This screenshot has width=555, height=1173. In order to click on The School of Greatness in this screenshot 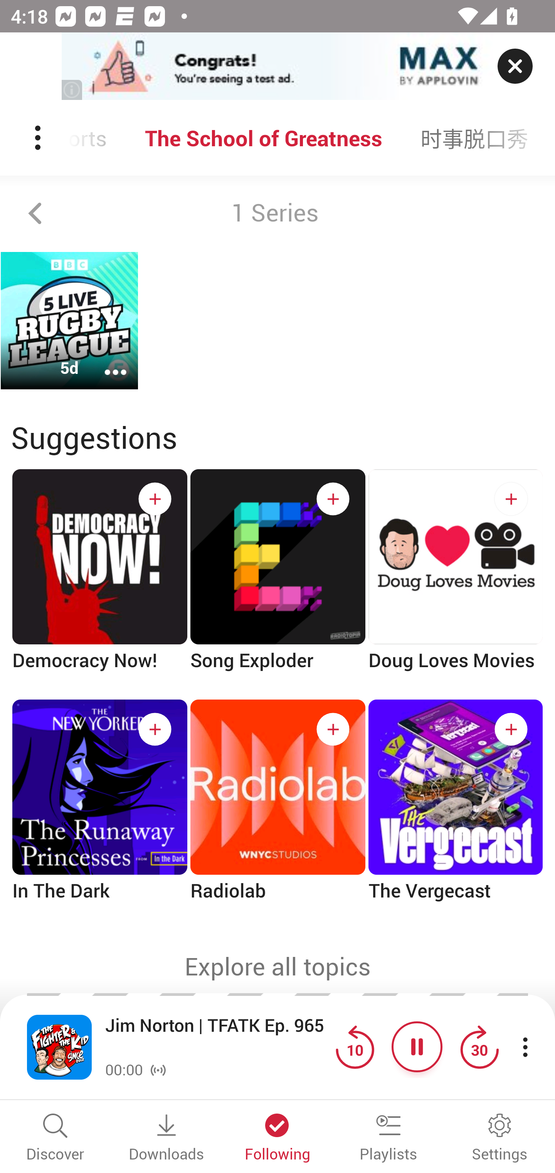, I will do `click(264, 138)`.